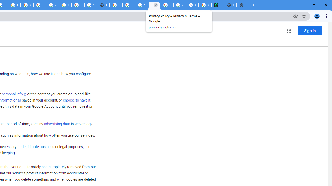  Describe the element at coordinates (289, 30) in the screenshot. I see `Google apps` at that location.